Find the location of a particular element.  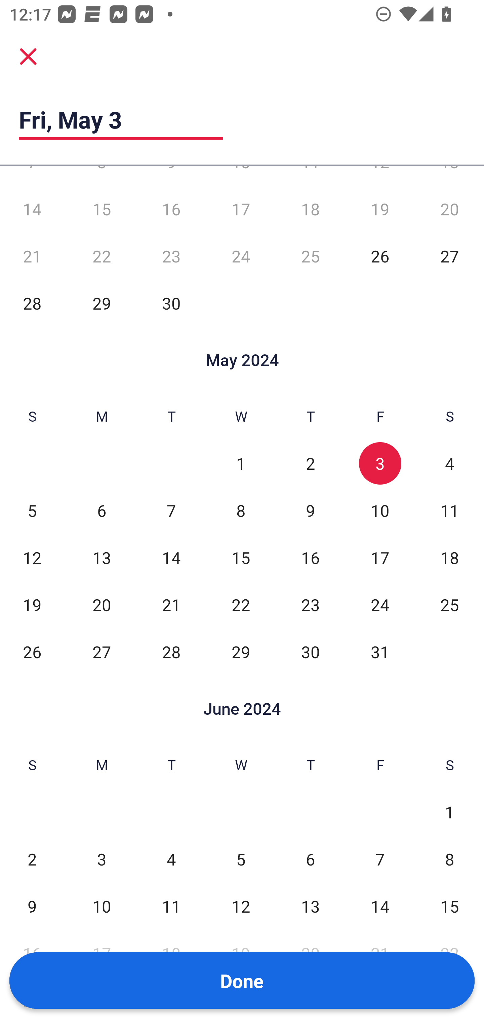

Fri, May 3 is located at coordinates (121, 119).